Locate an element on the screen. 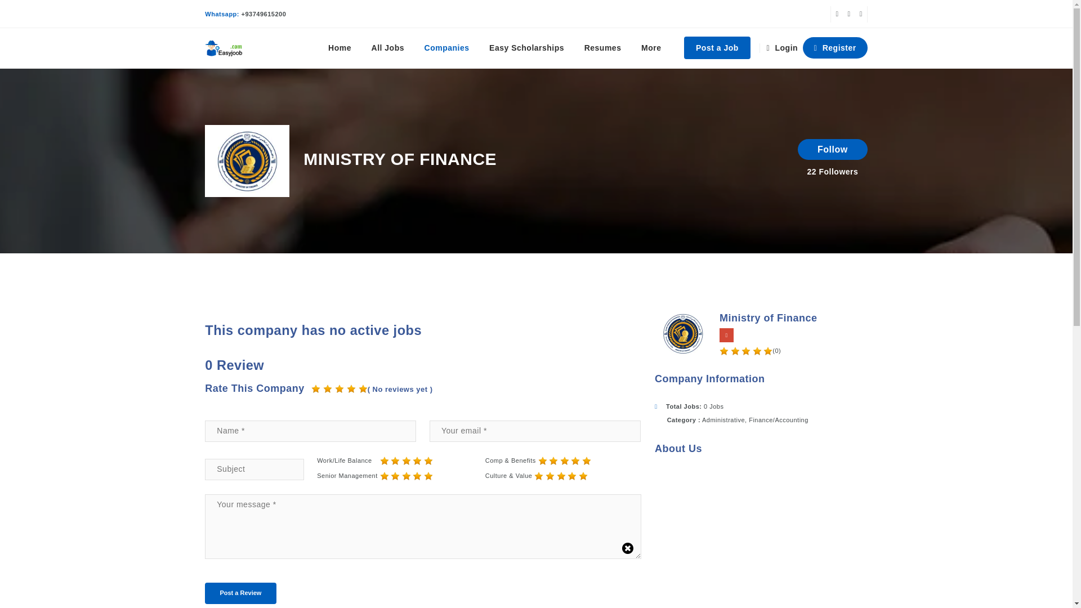 The height and width of the screenshot is (608, 1081). poor is located at coordinates (553, 461).